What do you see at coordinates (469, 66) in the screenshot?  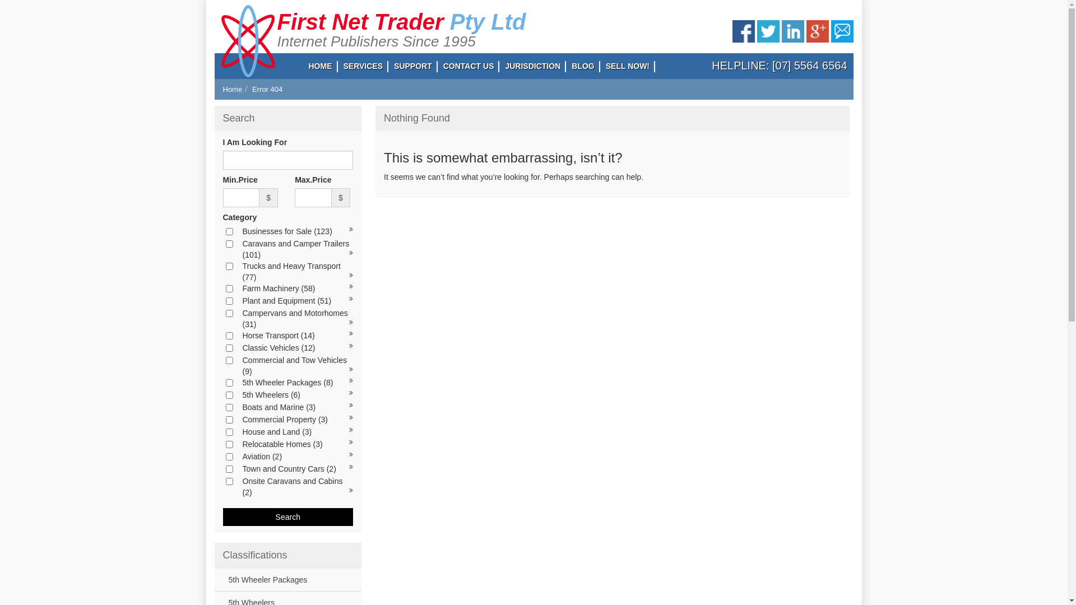 I see `CONTACT US` at bounding box center [469, 66].